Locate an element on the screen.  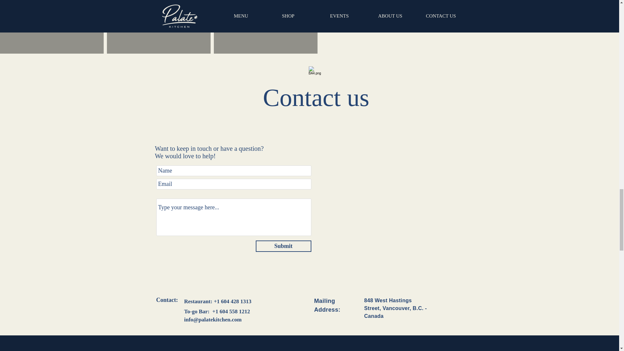
Submit is located at coordinates (283, 246).